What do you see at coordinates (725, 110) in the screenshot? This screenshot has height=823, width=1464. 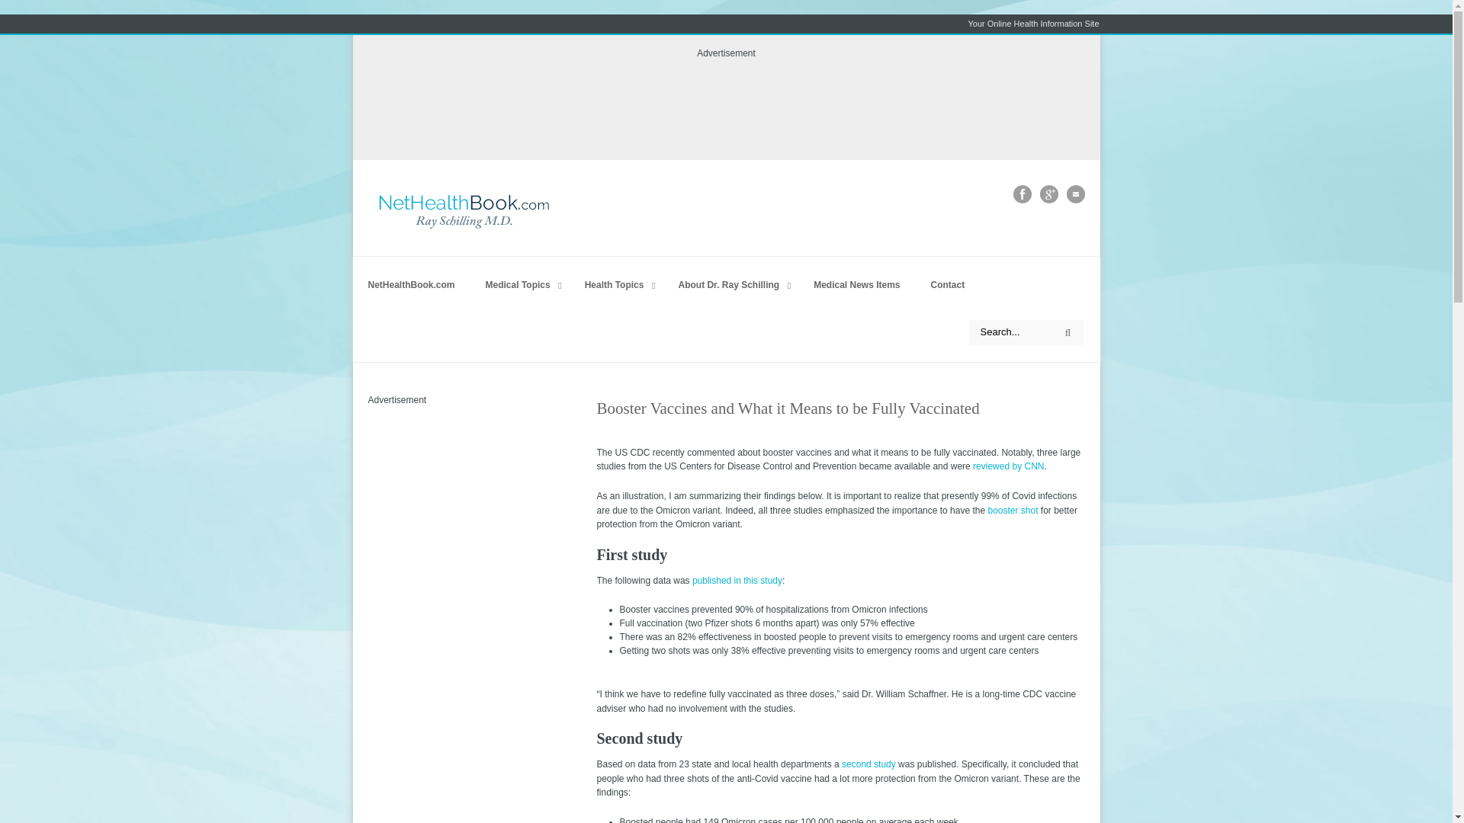 I see `Advertisement` at bounding box center [725, 110].